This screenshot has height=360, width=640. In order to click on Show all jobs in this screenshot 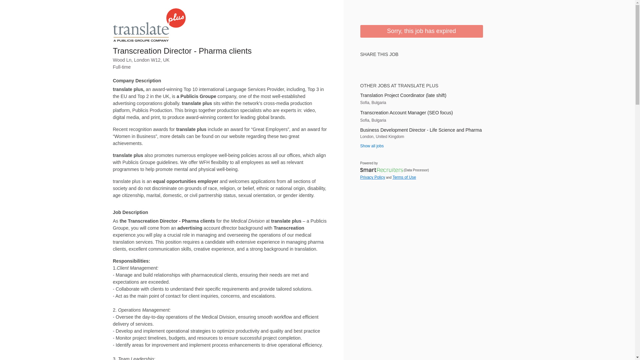, I will do `click(371, 146)`.